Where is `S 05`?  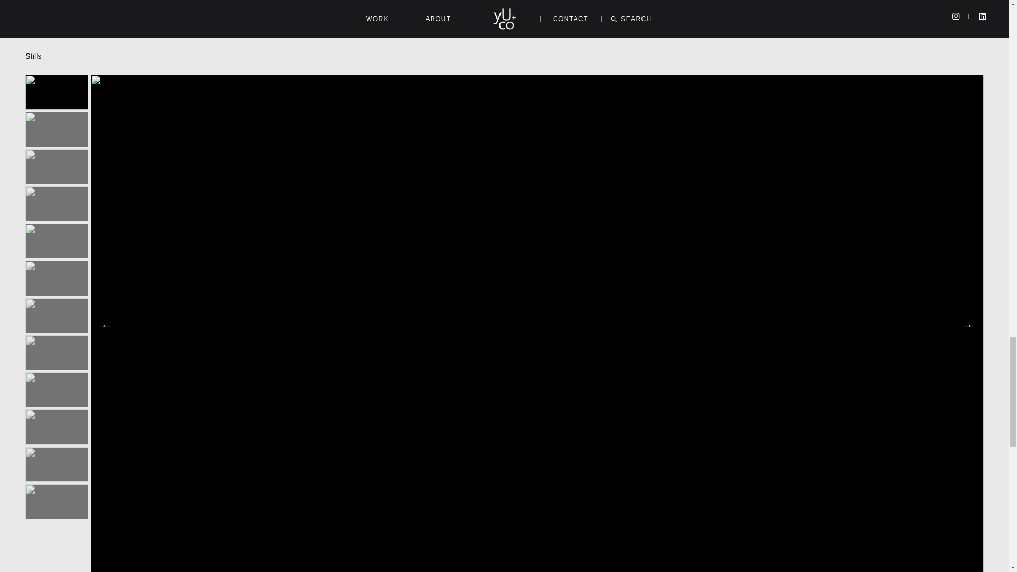 S 05 is located at coordinates (57, 241).